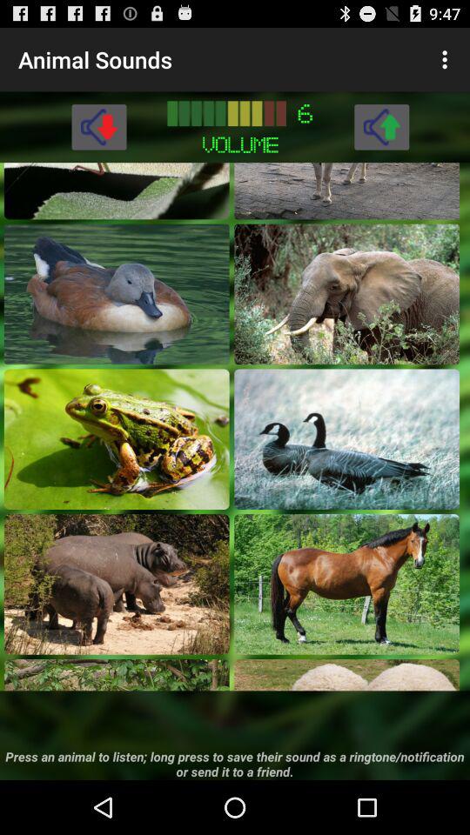 The height and width of the screenshot is (835, 470). What do you see at coordinates (381, 127) in the screenshot?
I see `upvote button` at bounding box center [381, 127].